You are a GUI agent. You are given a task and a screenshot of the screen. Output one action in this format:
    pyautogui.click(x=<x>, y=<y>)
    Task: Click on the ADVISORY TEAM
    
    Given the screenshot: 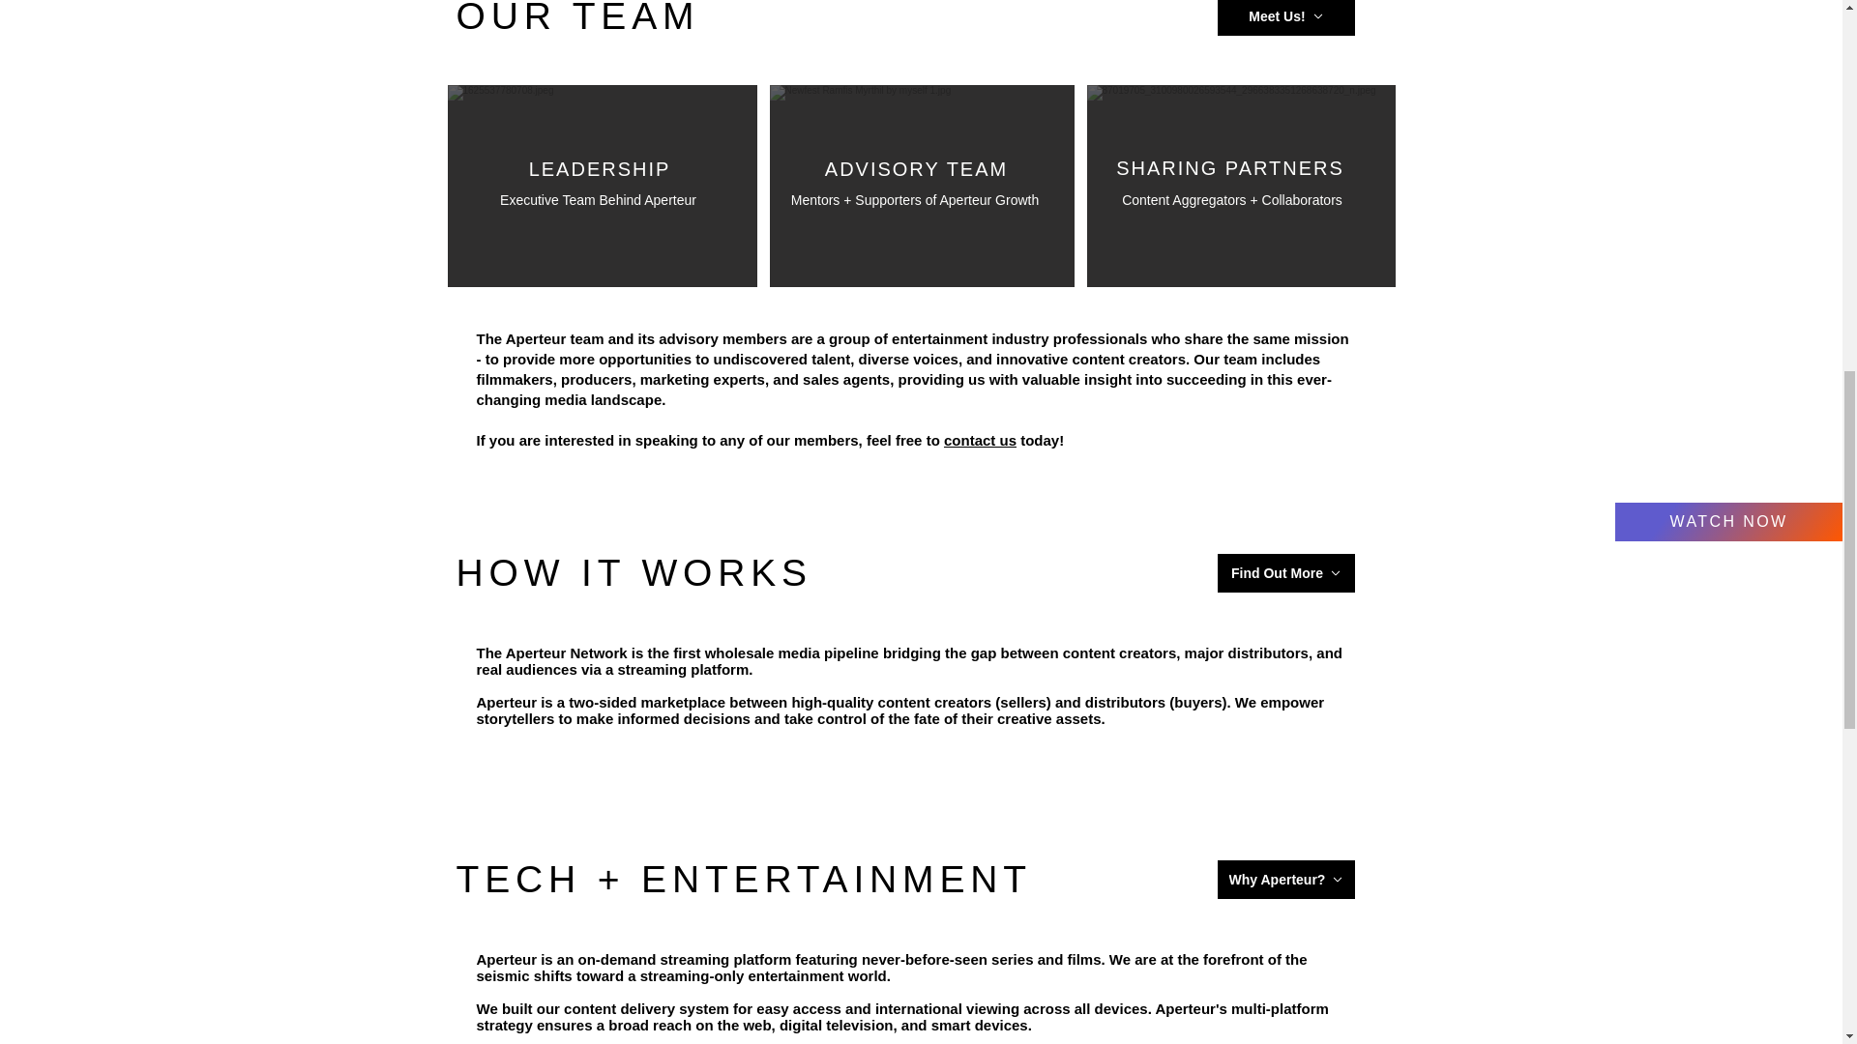 What is the action you would take?
    pyautogui.click(x=916, y=168)
    